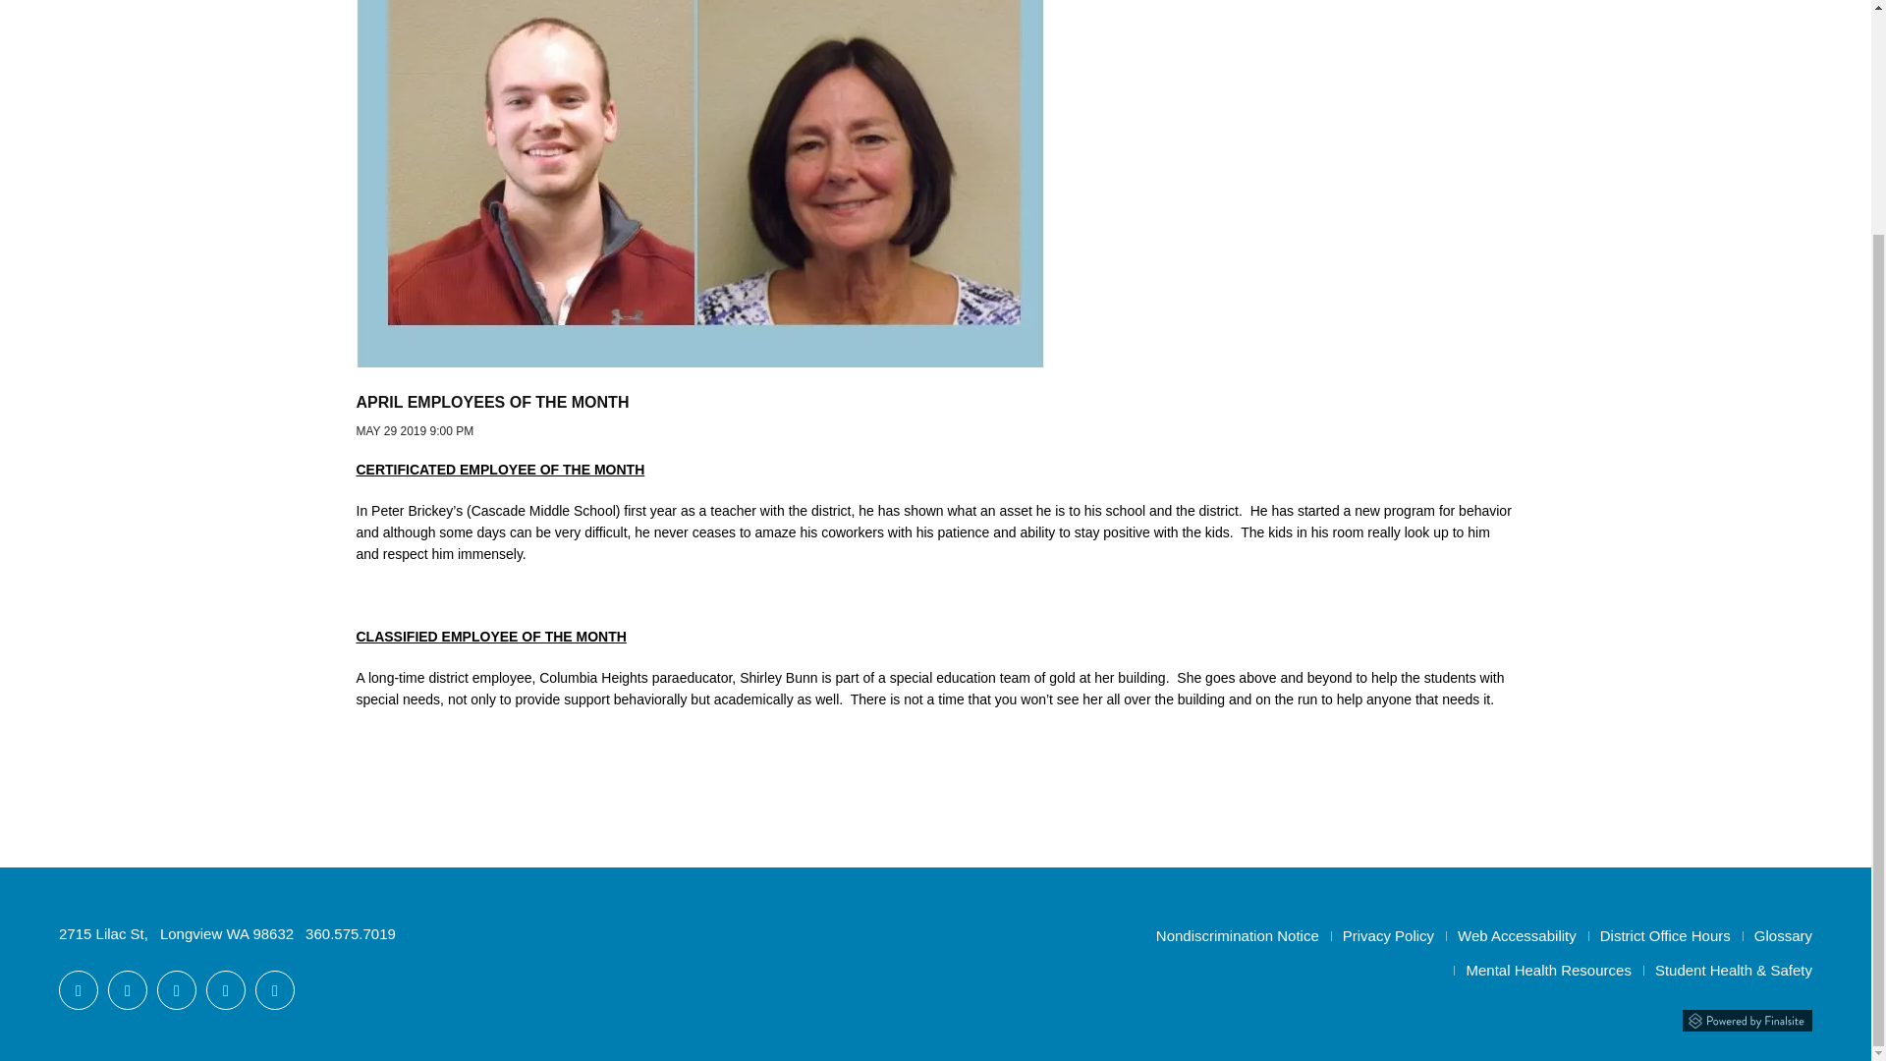  What do you see at coordinates (1747, 1018) in the screenshot?
I see `Powered by Finalsite opens in a new window` at bounding box center [1747, 1018].